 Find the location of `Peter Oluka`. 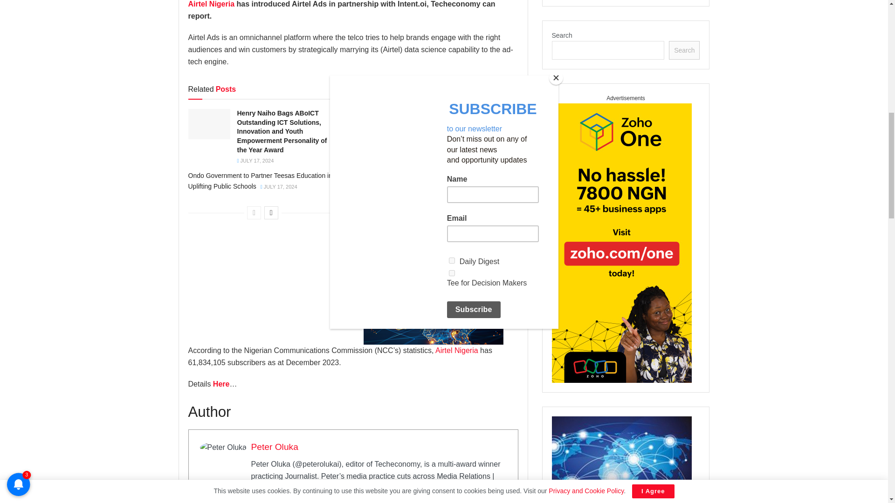

Peter Oluka is located at coordinates (274, 447).